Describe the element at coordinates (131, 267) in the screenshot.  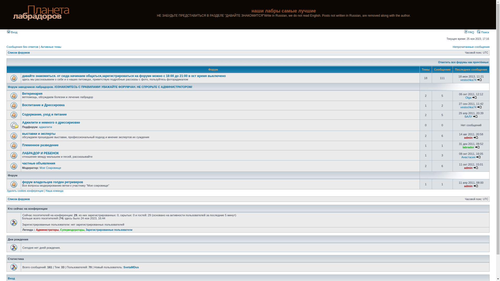
I see `SvetaMDus` at that location.